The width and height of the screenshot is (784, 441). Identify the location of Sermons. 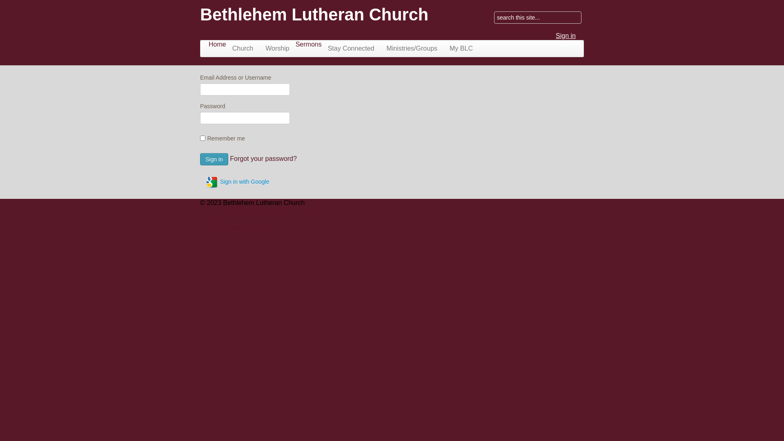
(309, 44).